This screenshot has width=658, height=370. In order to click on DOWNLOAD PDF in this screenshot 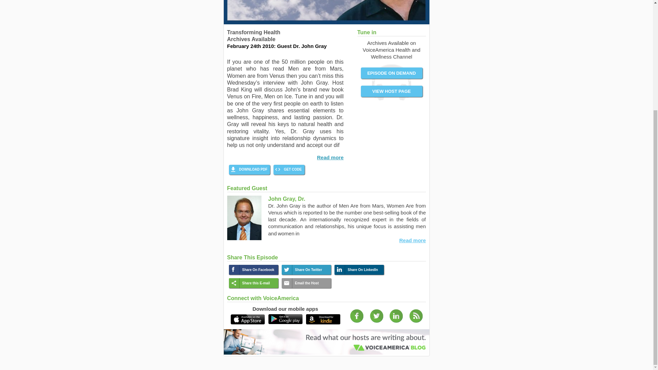, I will do `click(254, 170)`.